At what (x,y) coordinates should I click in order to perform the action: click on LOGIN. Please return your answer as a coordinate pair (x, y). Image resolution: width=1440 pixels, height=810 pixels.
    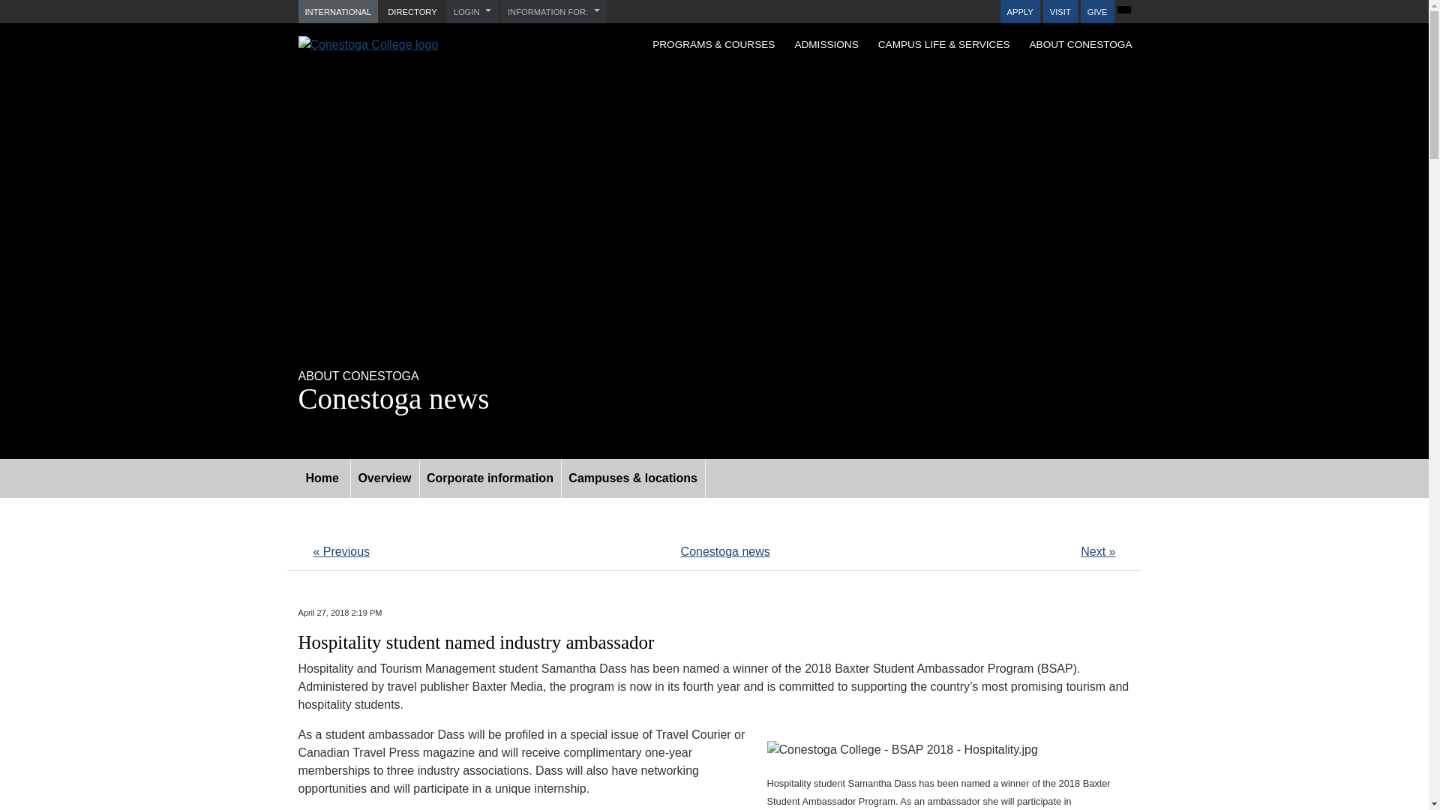
    Looking at the image, I should click on (472, 12).